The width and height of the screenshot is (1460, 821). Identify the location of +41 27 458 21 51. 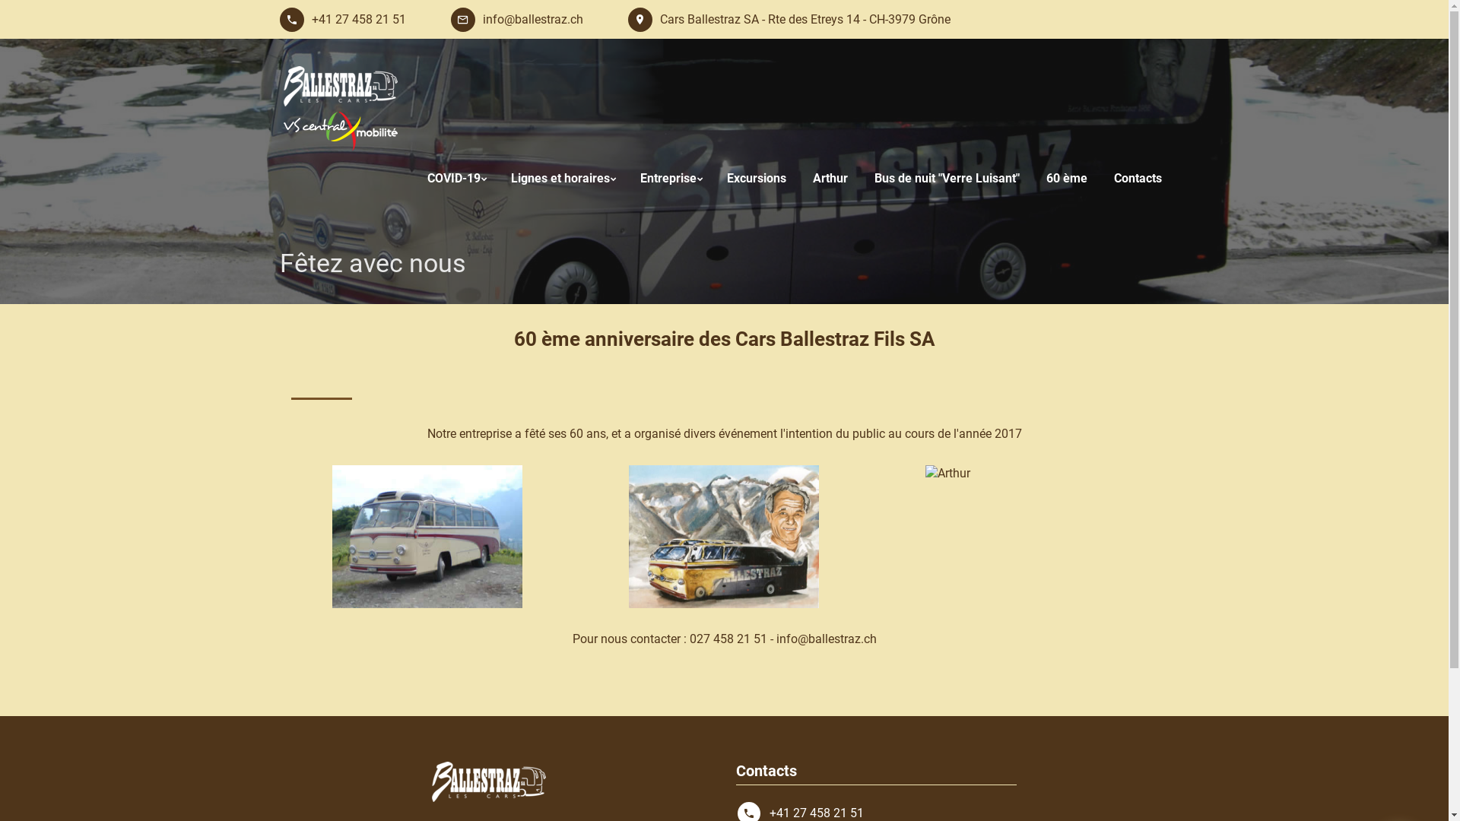
(343, 20).